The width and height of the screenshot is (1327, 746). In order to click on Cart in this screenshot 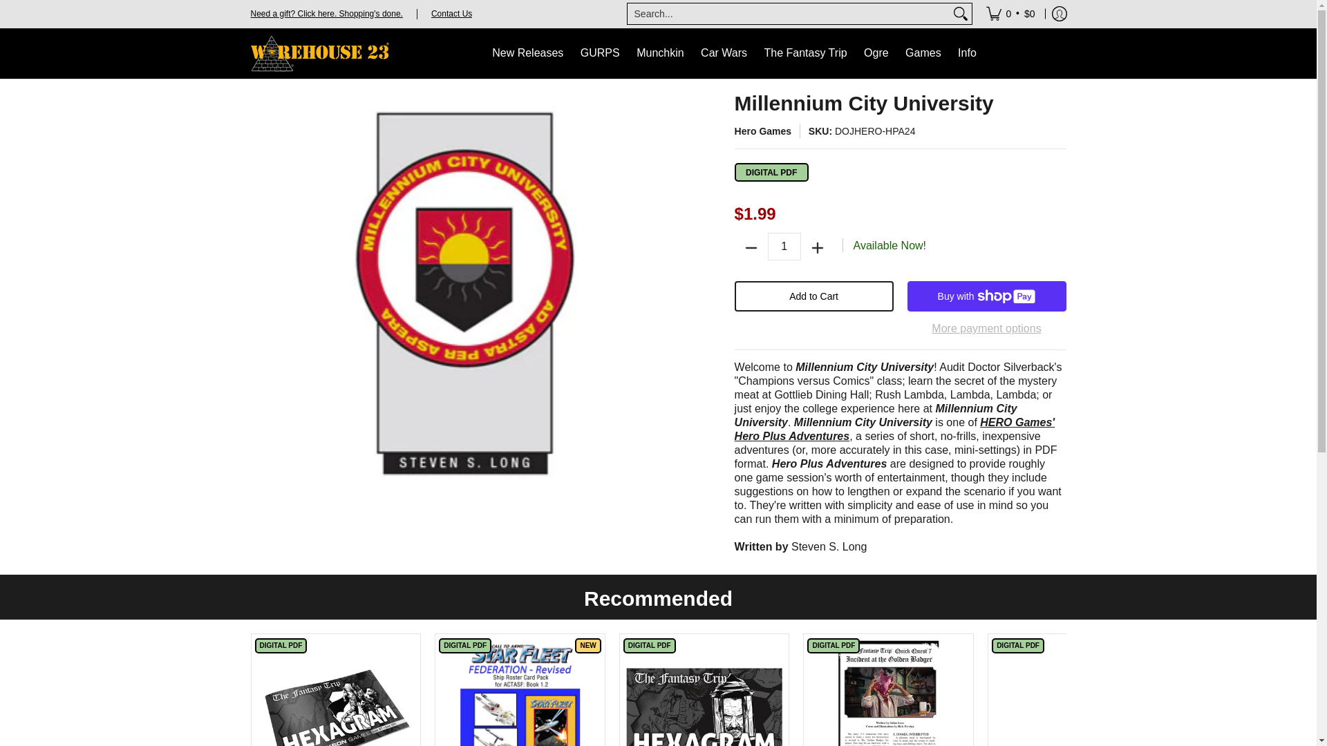, I will do `click(1010, 14)`.